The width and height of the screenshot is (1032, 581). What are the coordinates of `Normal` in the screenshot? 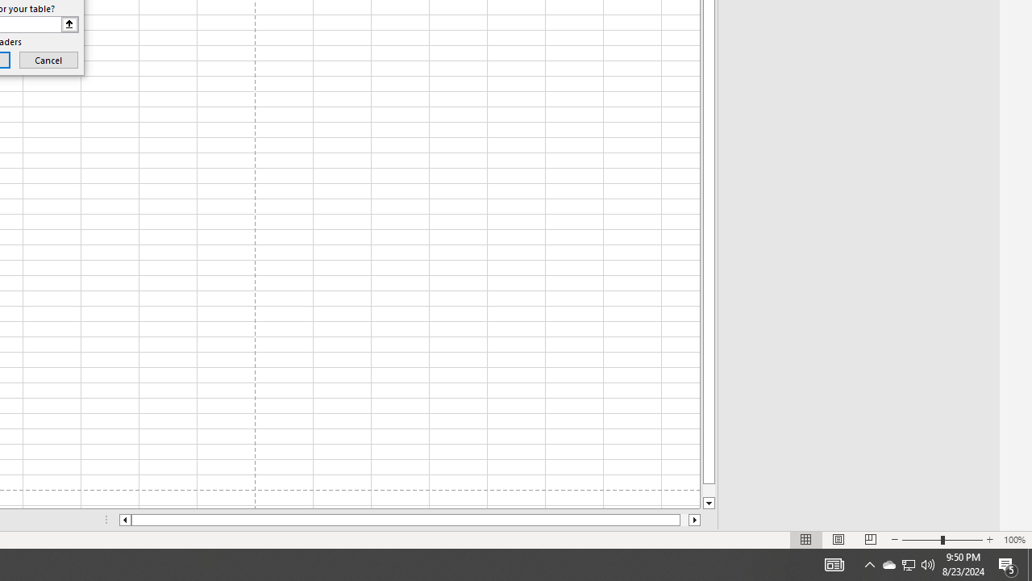 It's located at (806, 539).